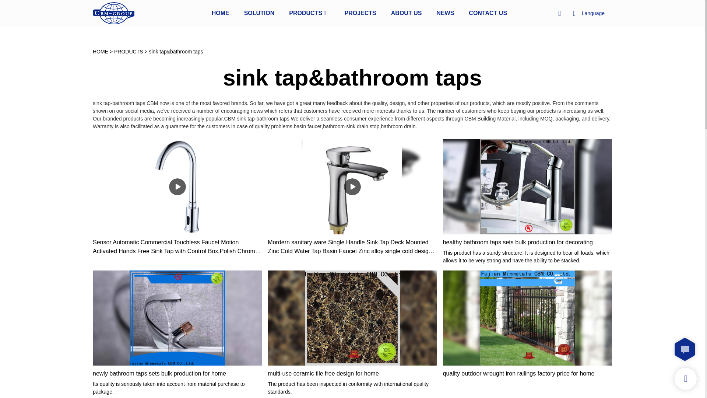  I want to click on quality outdoor wrought iron railings factory price for home, so click(527, 374).